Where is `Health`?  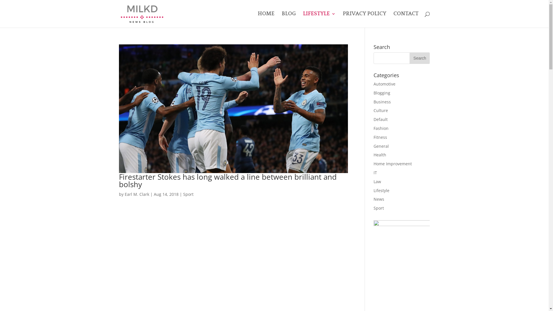
Health is located at coordinates (380, 155).